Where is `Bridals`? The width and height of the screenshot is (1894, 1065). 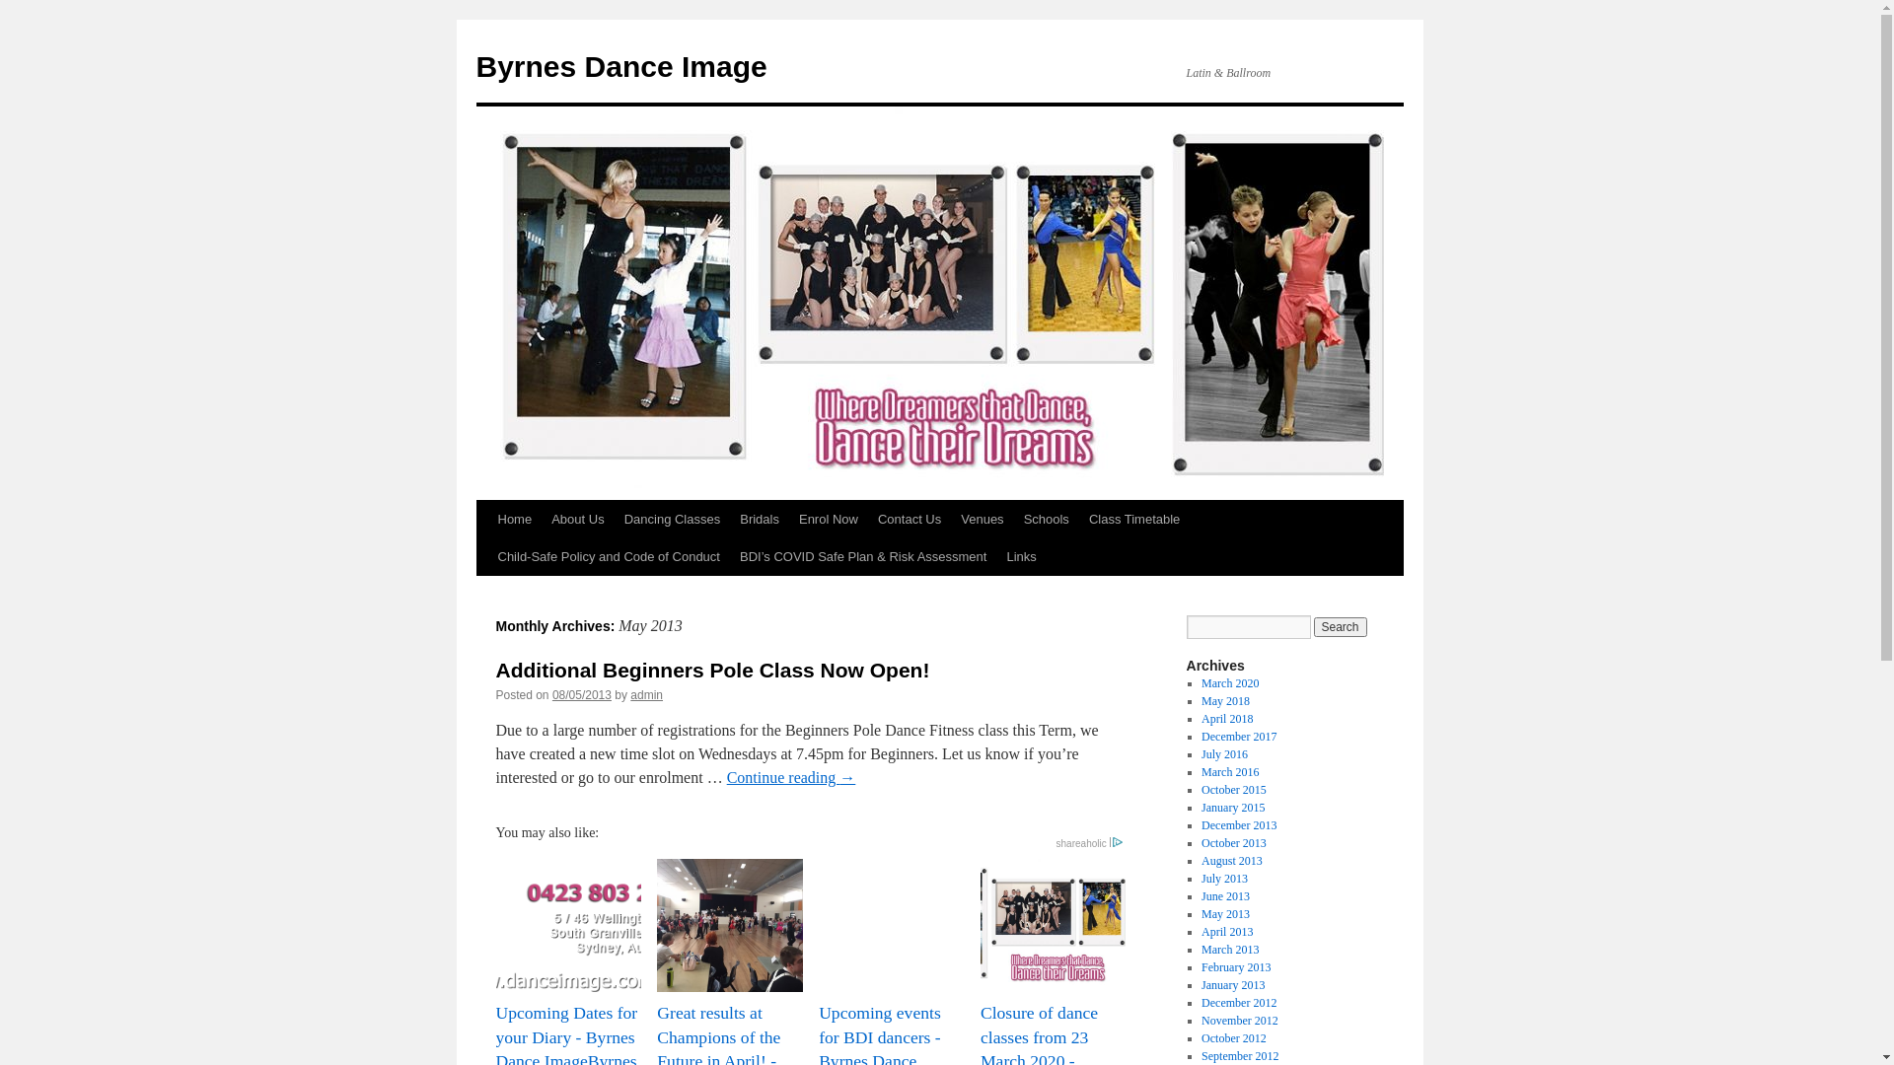
Bridals is located at coordinates (760, 520).